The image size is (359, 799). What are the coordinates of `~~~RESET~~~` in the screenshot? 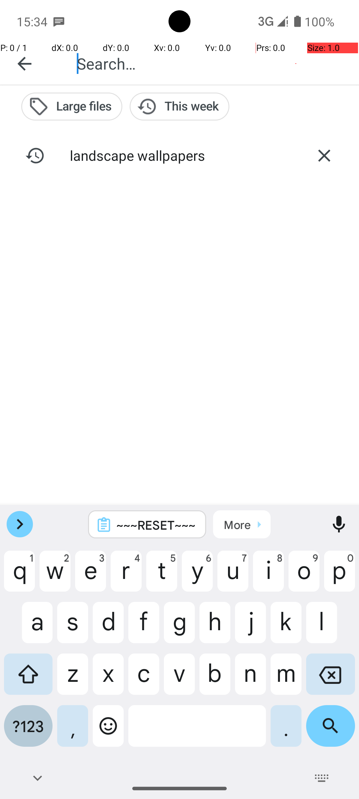 It's located at (156, 525).